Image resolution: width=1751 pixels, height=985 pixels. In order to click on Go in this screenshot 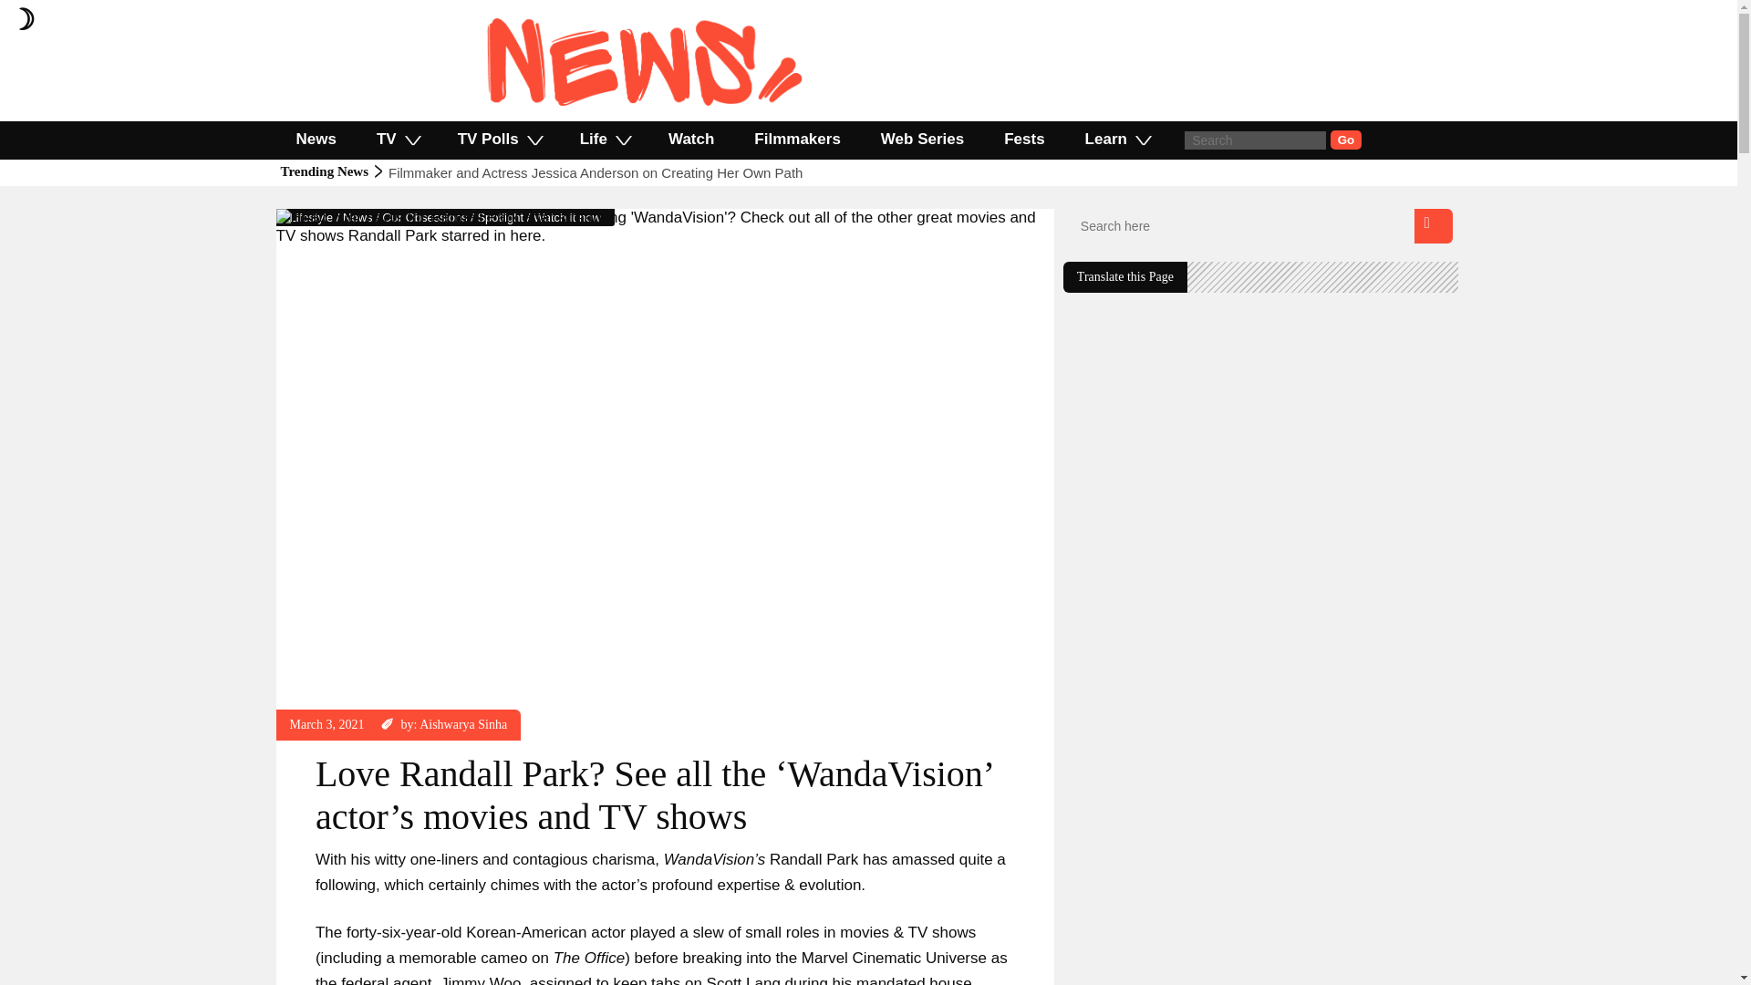, I will do `click(1346, 140)`.